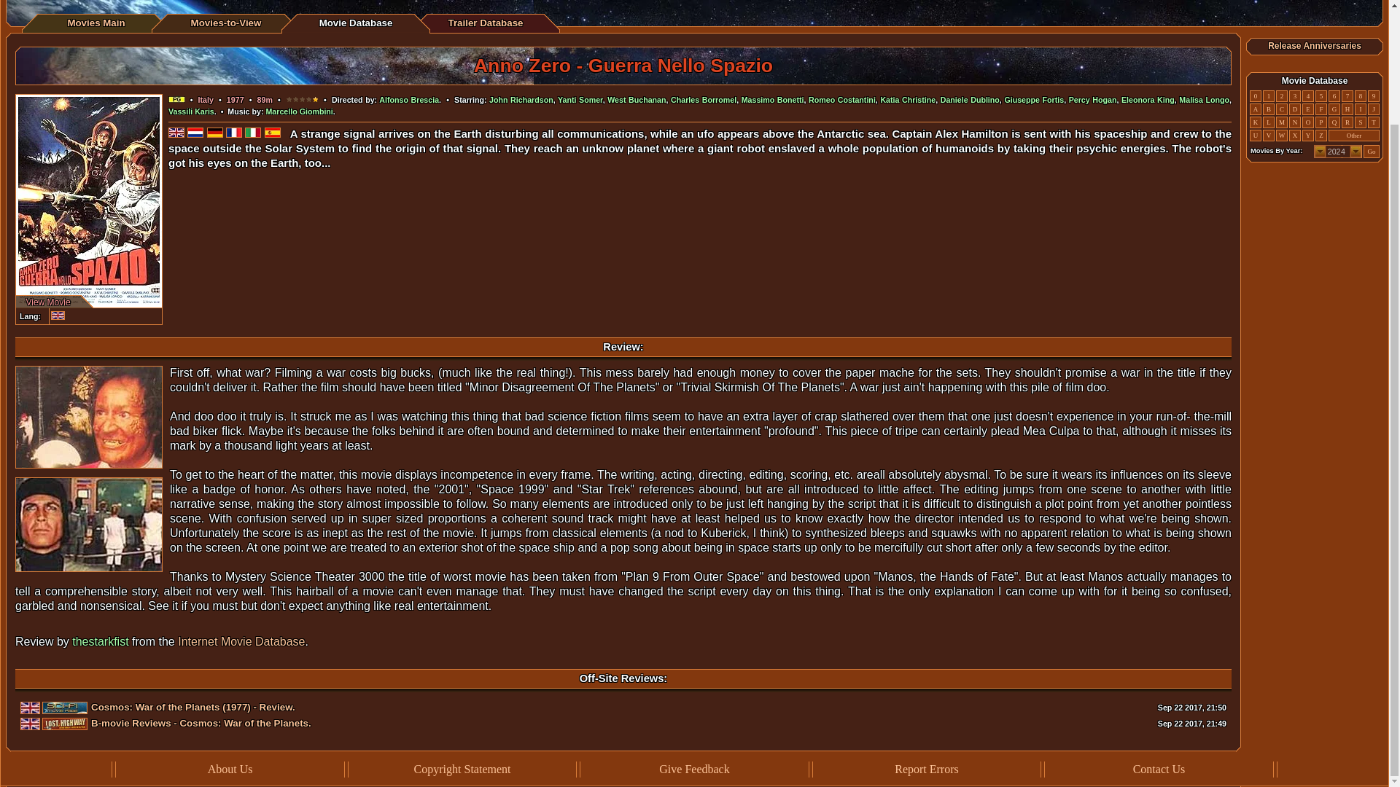 The height and width of the screenshot is (787, 1400). I want to click on B-movie Reviews - Cosmos: War of the Planets., so click(201, 723).